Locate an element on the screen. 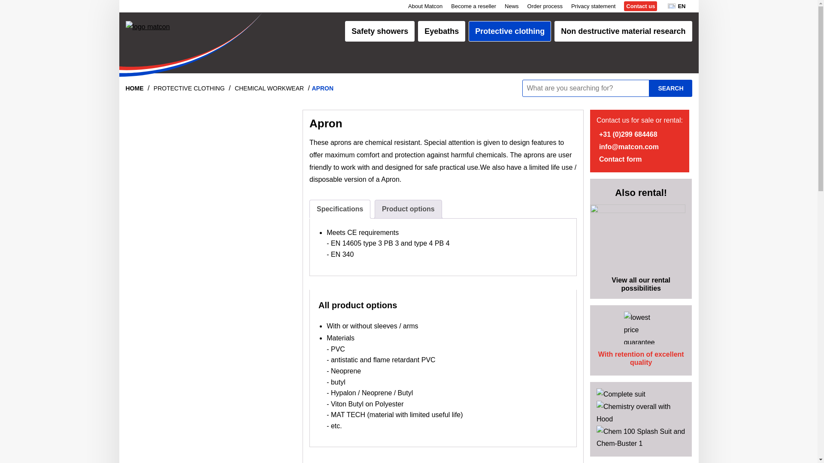 This screenshot has width=824, height=463. CHEMICAL WORKWEAR is located at coordinates (270, 88).